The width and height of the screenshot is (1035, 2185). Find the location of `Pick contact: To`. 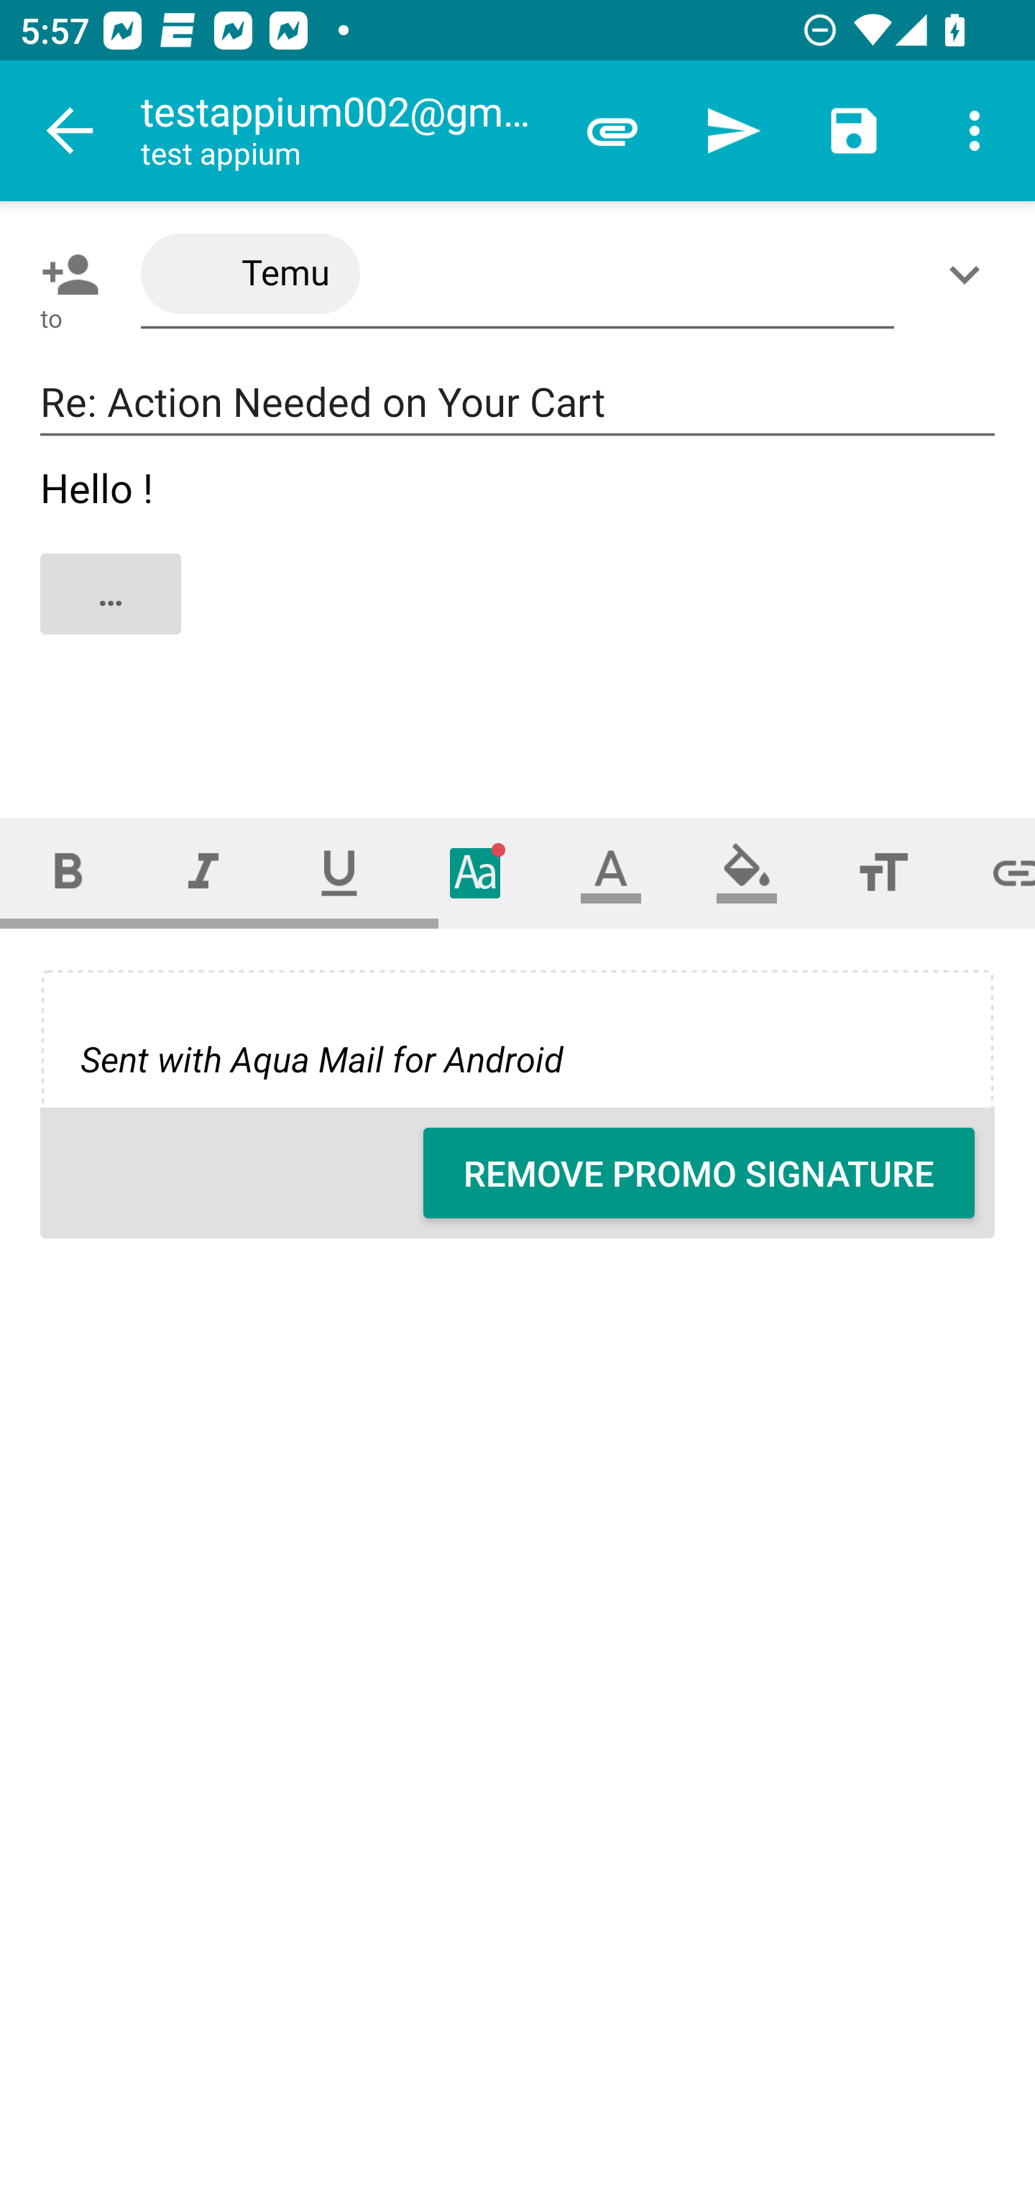

Pick contact: To is located at coordinates (65, 274).